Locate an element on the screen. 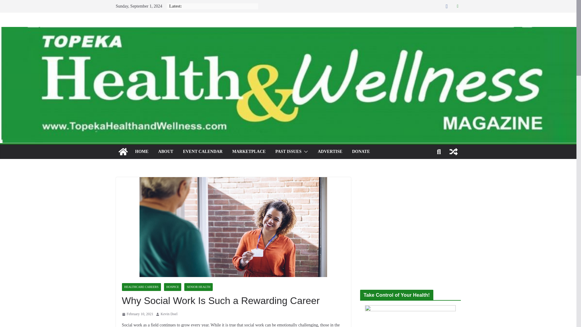 The image size is (581, 327). EVENT CALENDAR is located at coordinates (203, 152).